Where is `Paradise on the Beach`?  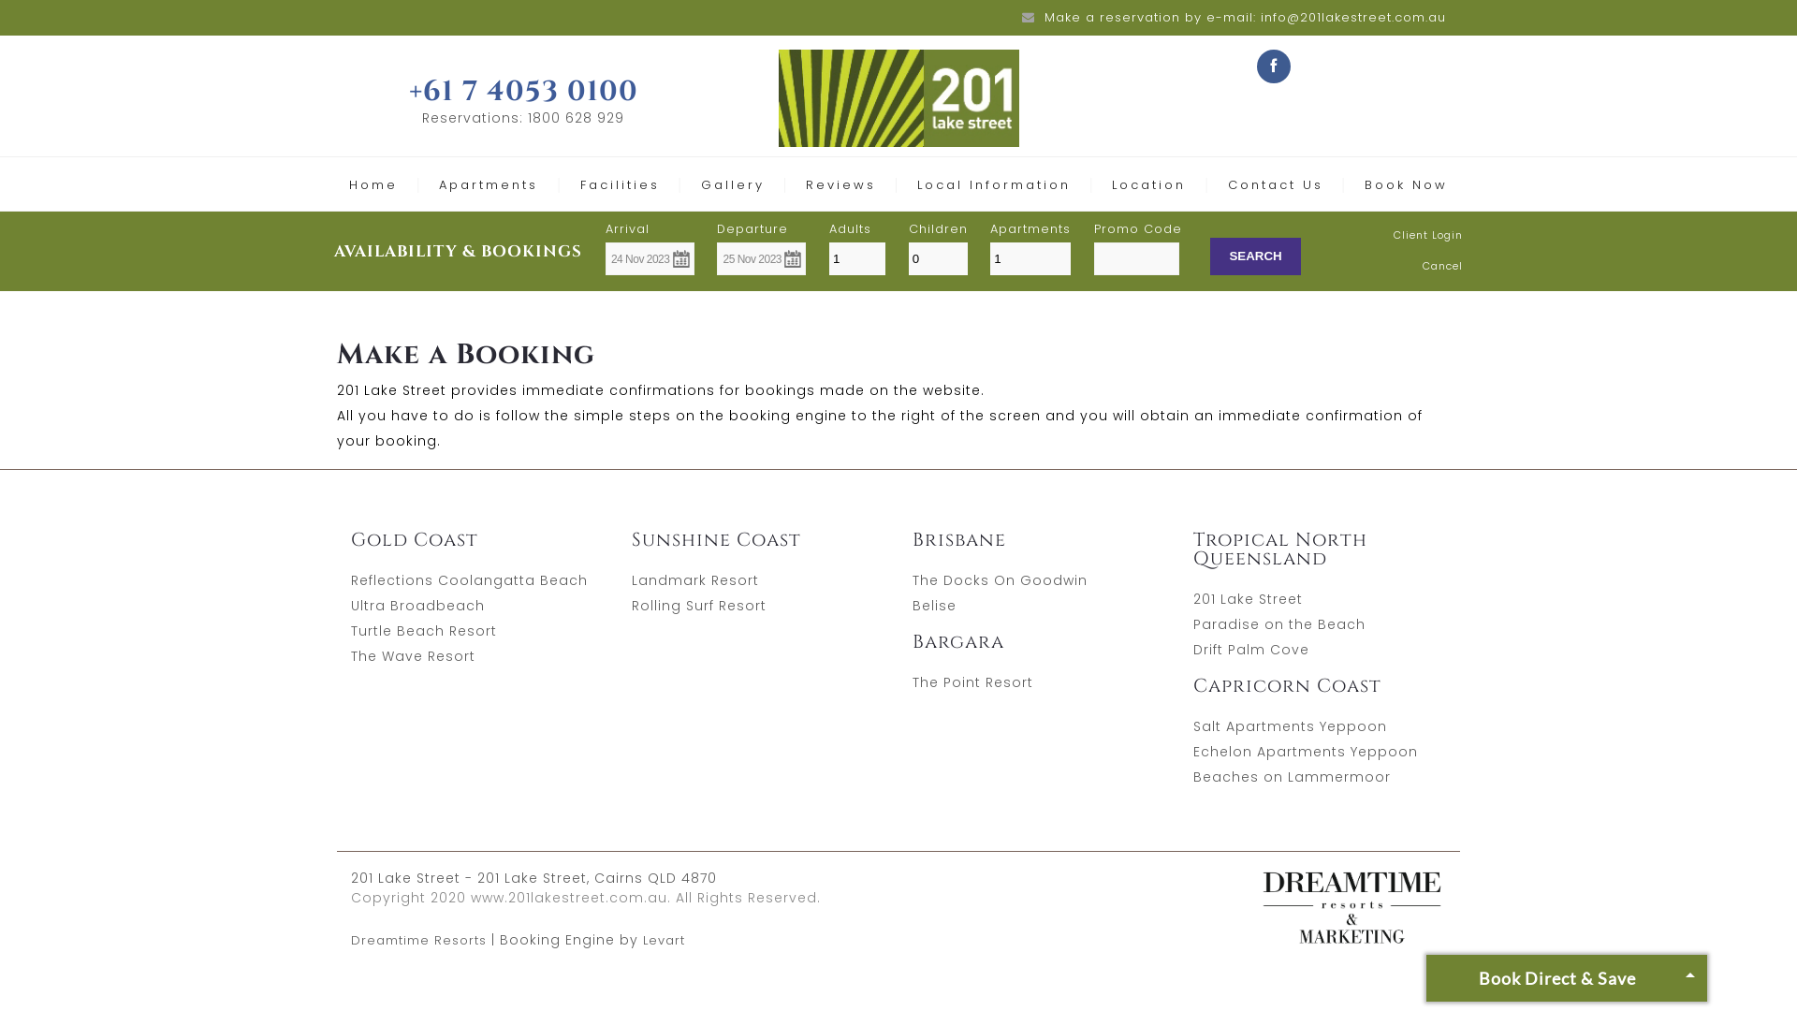
Paradise on the Beach is located at coordinates (1279, 624).